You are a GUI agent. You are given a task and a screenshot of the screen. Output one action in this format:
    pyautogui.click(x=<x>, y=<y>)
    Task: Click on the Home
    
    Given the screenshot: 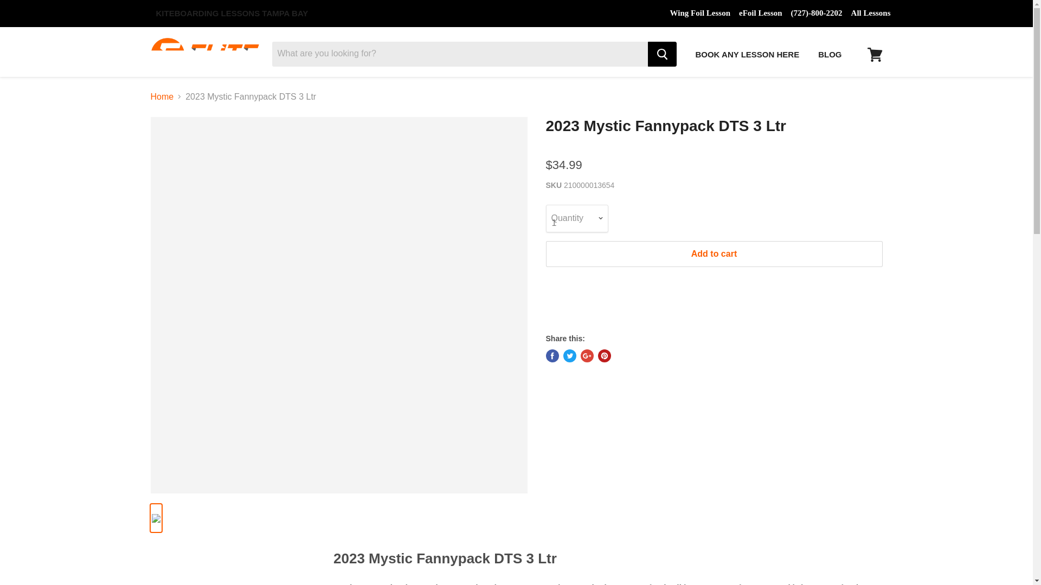 What is the action you would take?
    pyautogui.click(x=162, y=96)
    